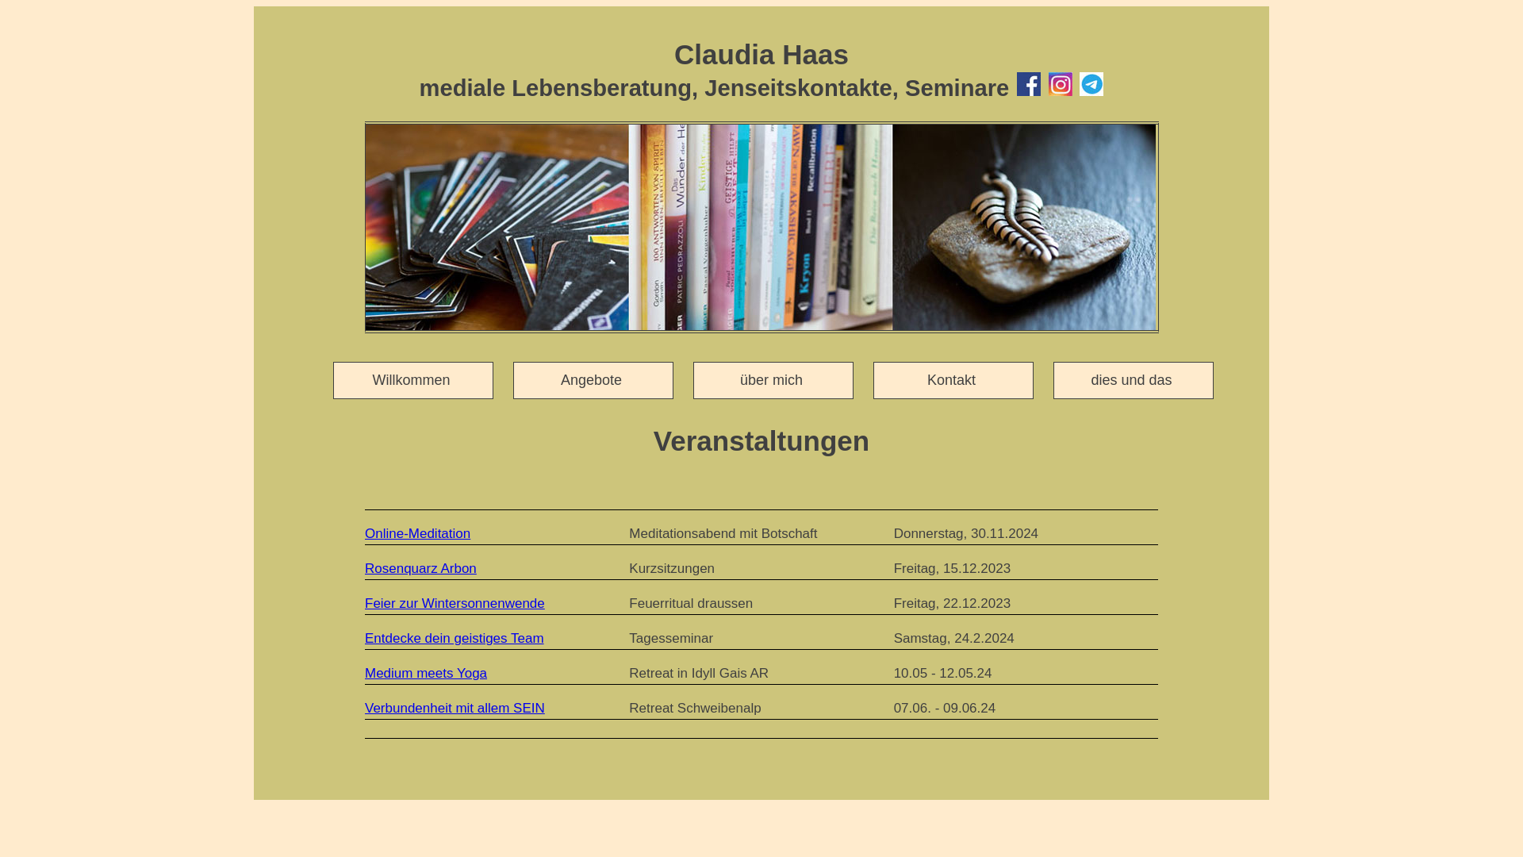 This screenshot has height=857, width=1523. Describe the element at coordinates (417, 533) in the screenshot. I see `Online-Meditation` at that location.